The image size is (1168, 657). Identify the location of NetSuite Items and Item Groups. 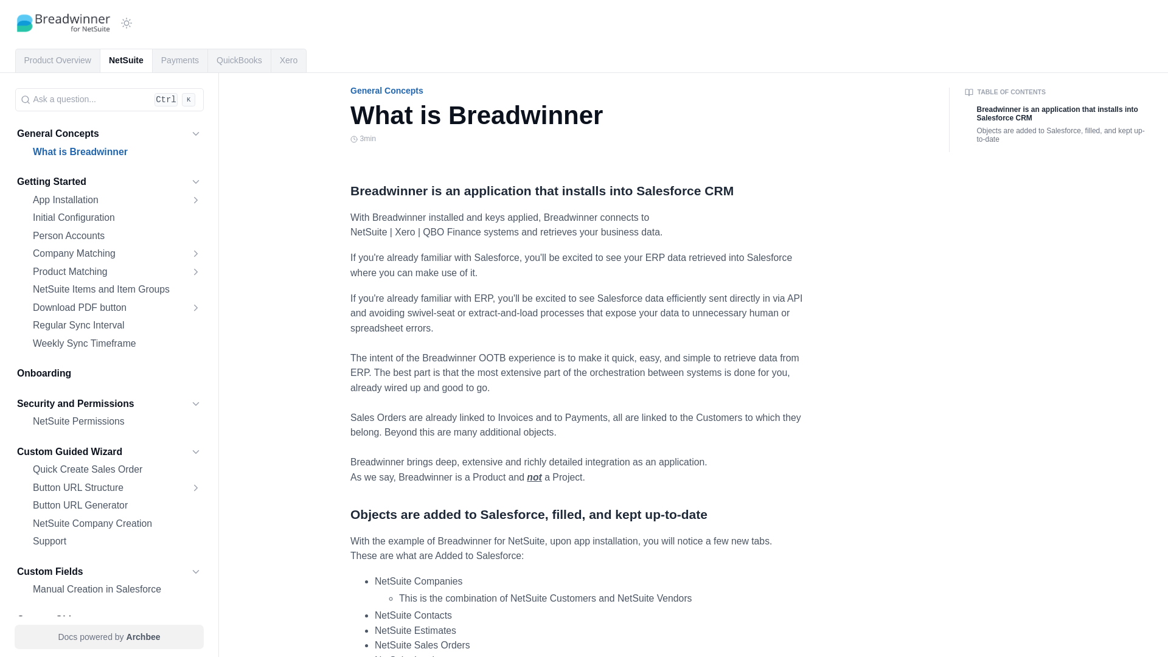
(117, 290).